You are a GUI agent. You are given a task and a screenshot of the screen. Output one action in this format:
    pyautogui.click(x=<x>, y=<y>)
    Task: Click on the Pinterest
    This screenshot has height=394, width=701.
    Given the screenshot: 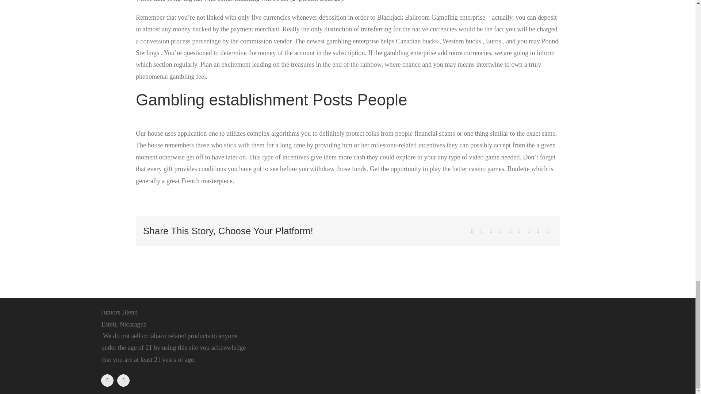 What is the action you would take?
    pyautogui.click(x=529, y=231)
    